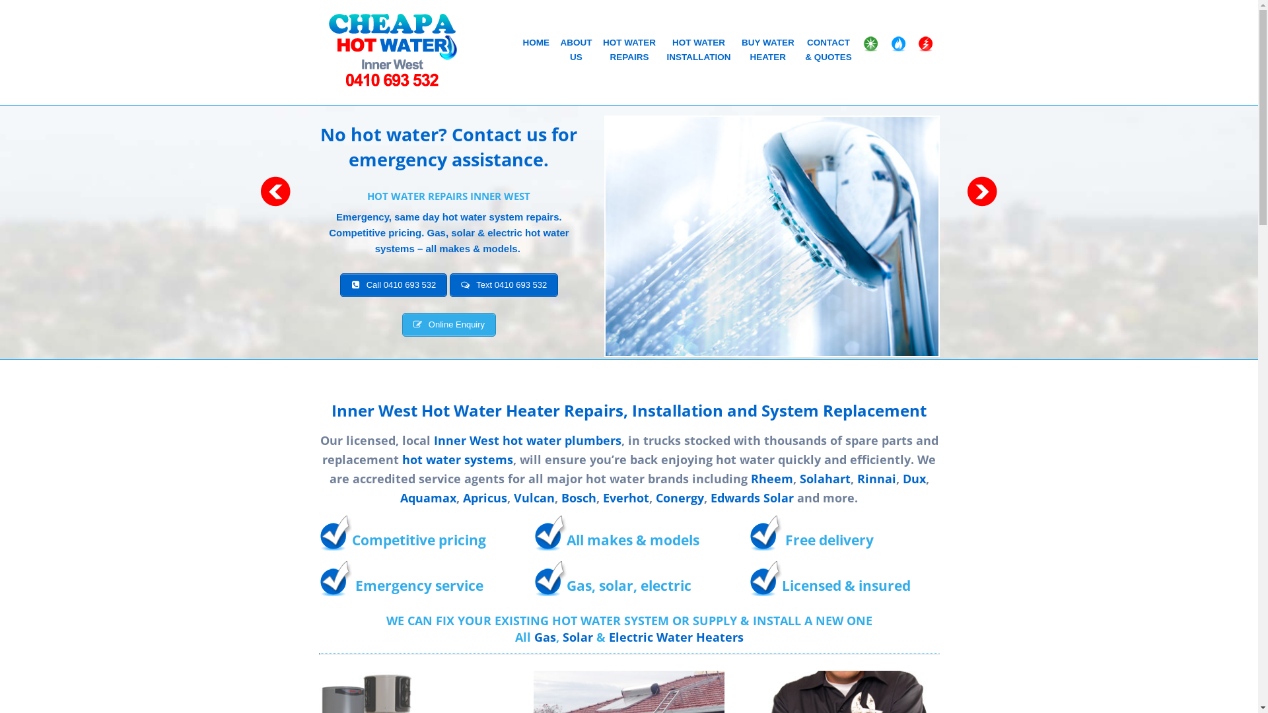 This screenshot has height=713, width=1268. What do you see at coordinates (626, 498) in the screenshot?
I see `Everhot` at bounding box center [626, 498].